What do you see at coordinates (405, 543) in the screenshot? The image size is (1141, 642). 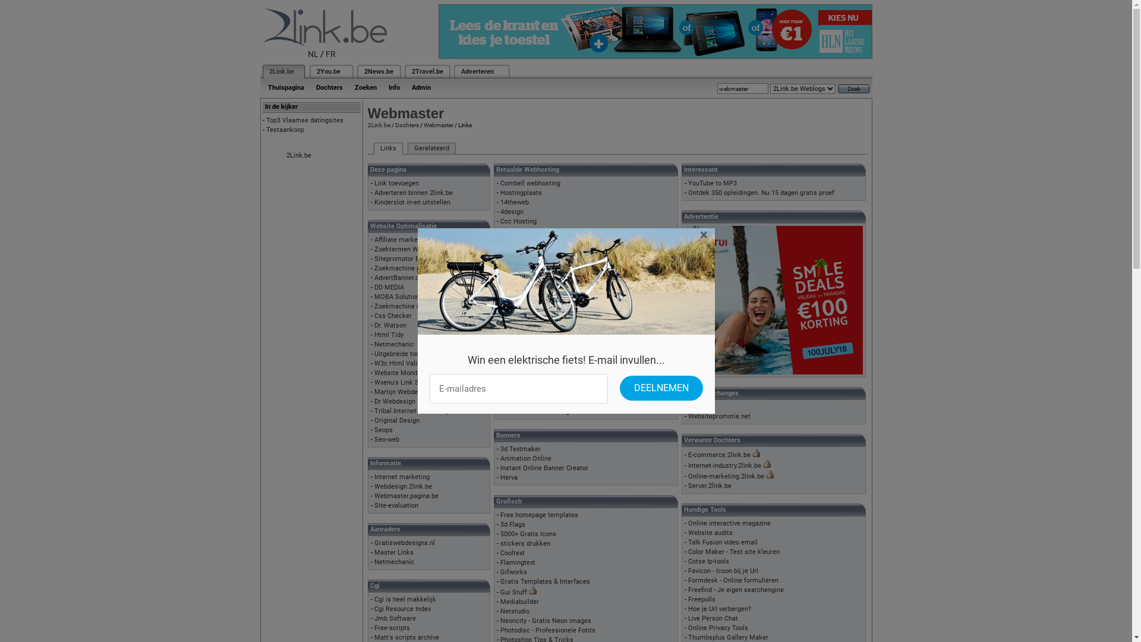 I see `Gratiswebdesigns.nl` at bounding box center [405, 543].